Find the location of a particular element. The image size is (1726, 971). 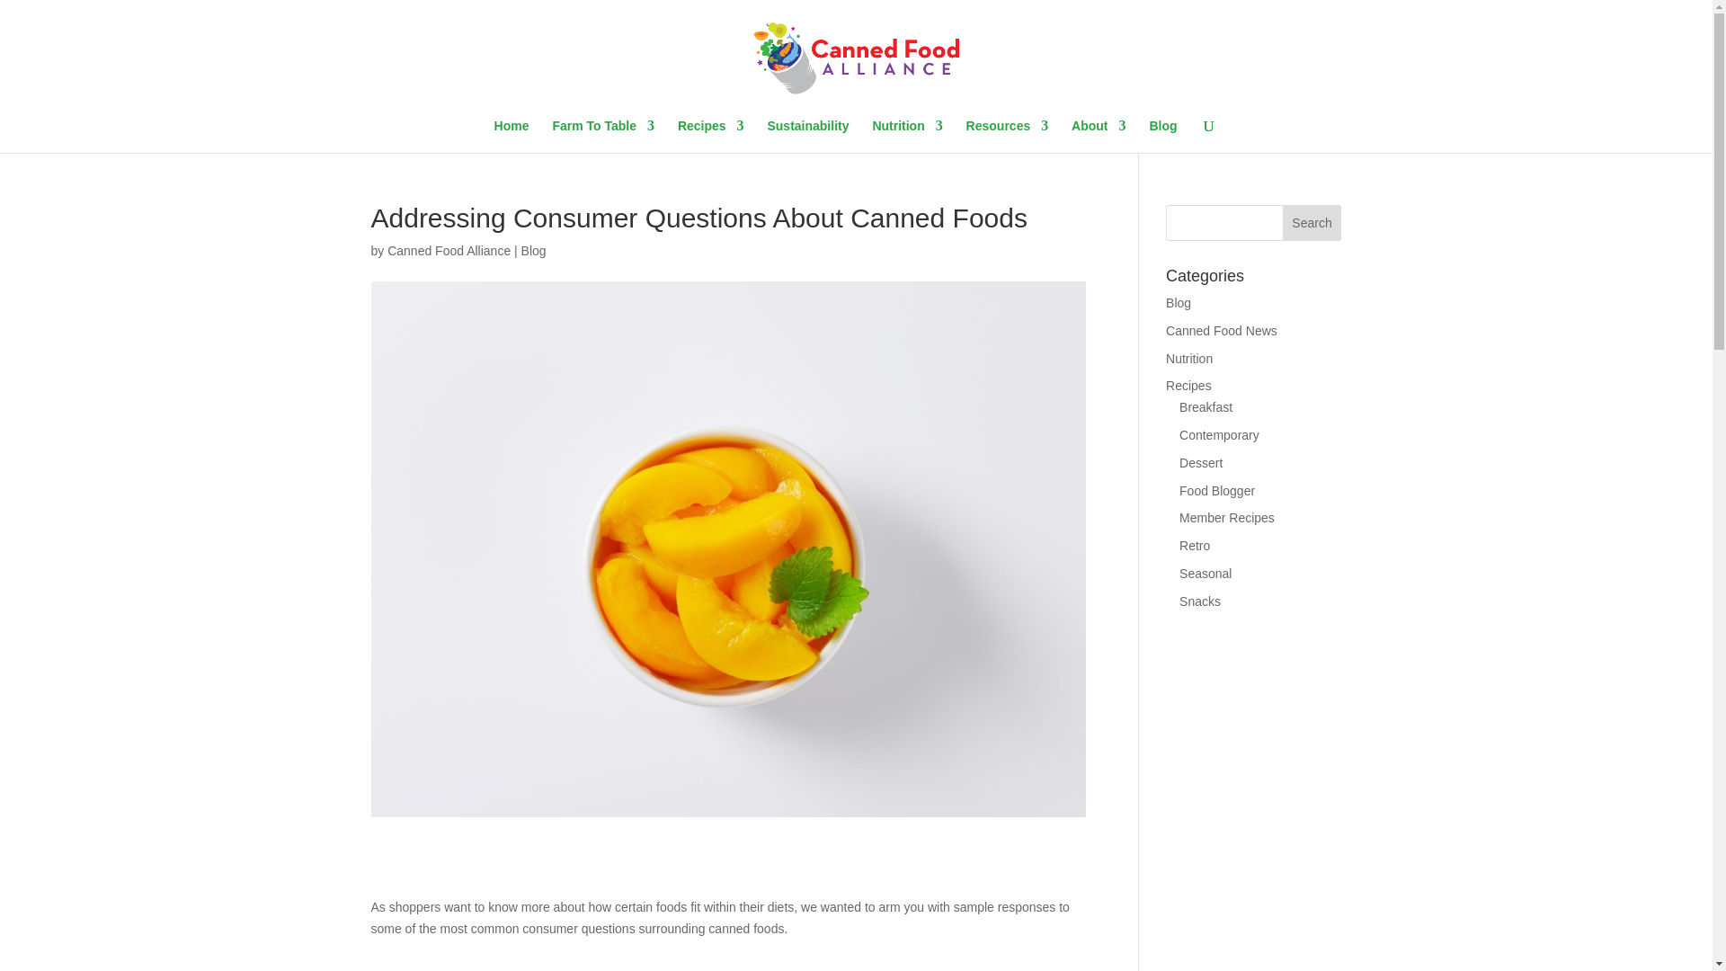

Recipes is located at coordinates (710, 135).